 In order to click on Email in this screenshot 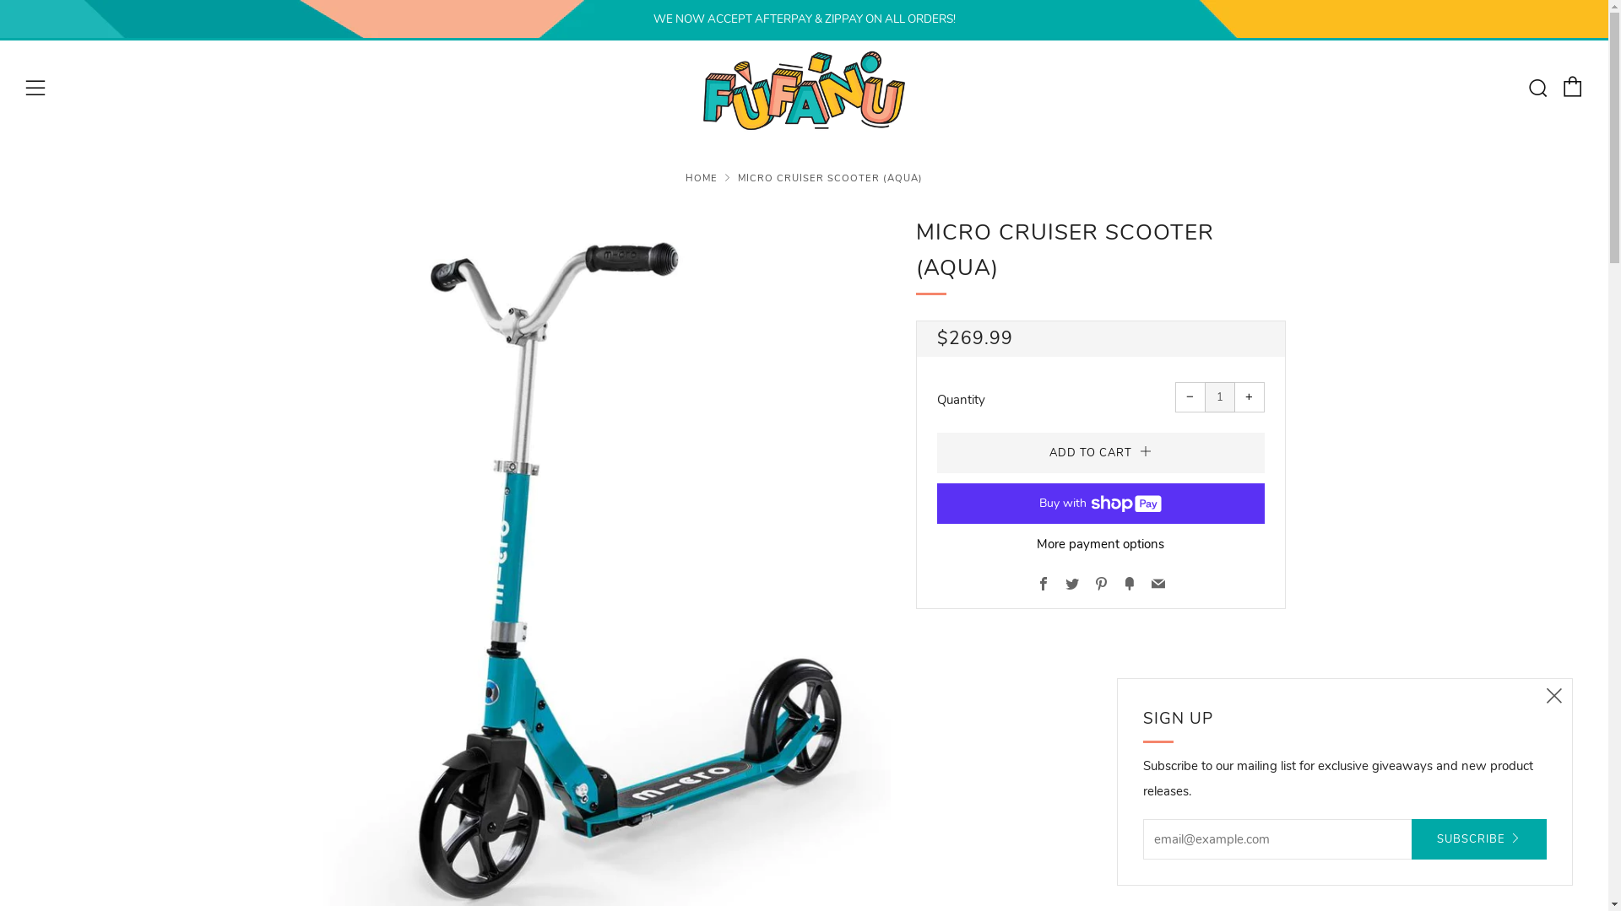, I will do `click(1158, 585)`.